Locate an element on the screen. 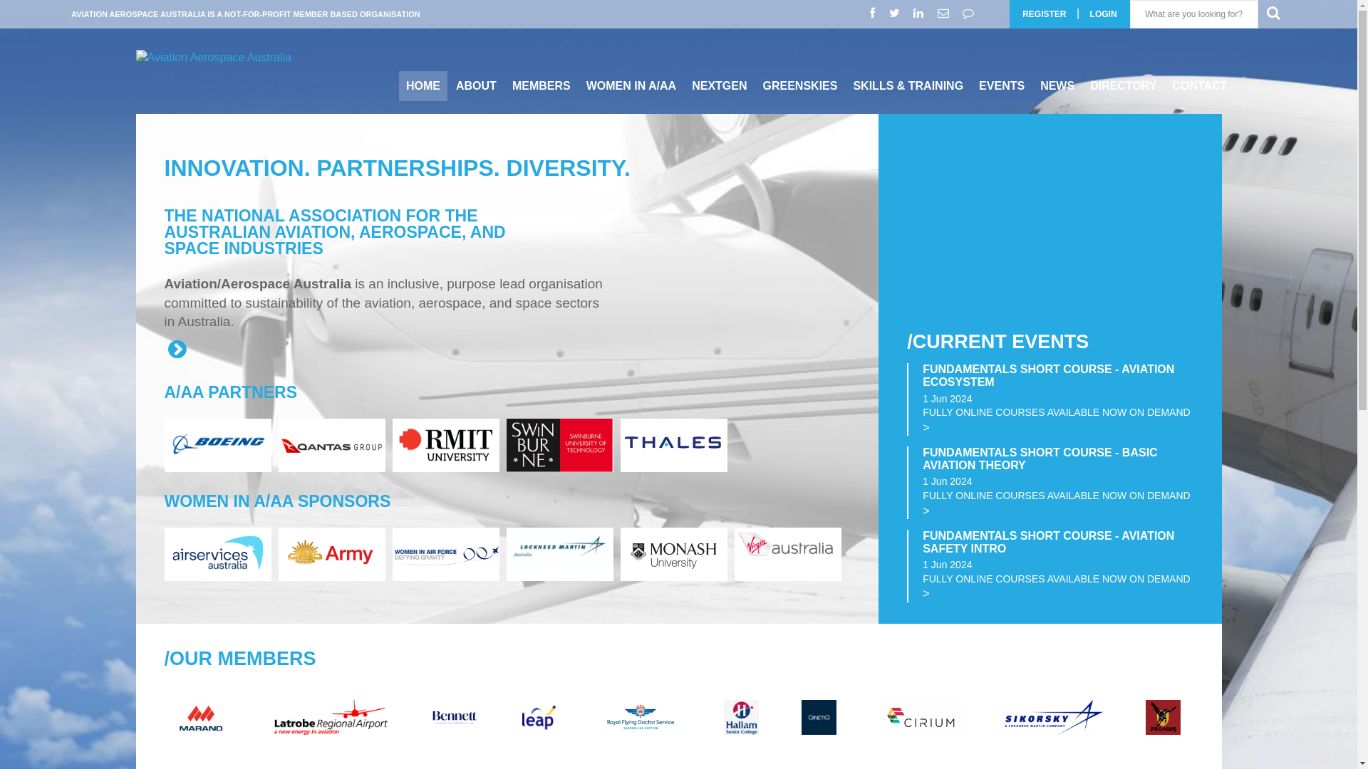 The image size is (1368, 769). CIRIUM is located at coordinates (1021, 750).